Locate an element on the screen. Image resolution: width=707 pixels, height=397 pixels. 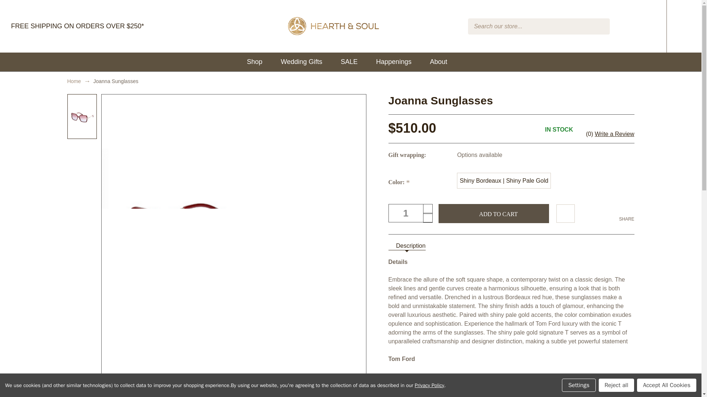
Shop is located at coordinates (258, 62).